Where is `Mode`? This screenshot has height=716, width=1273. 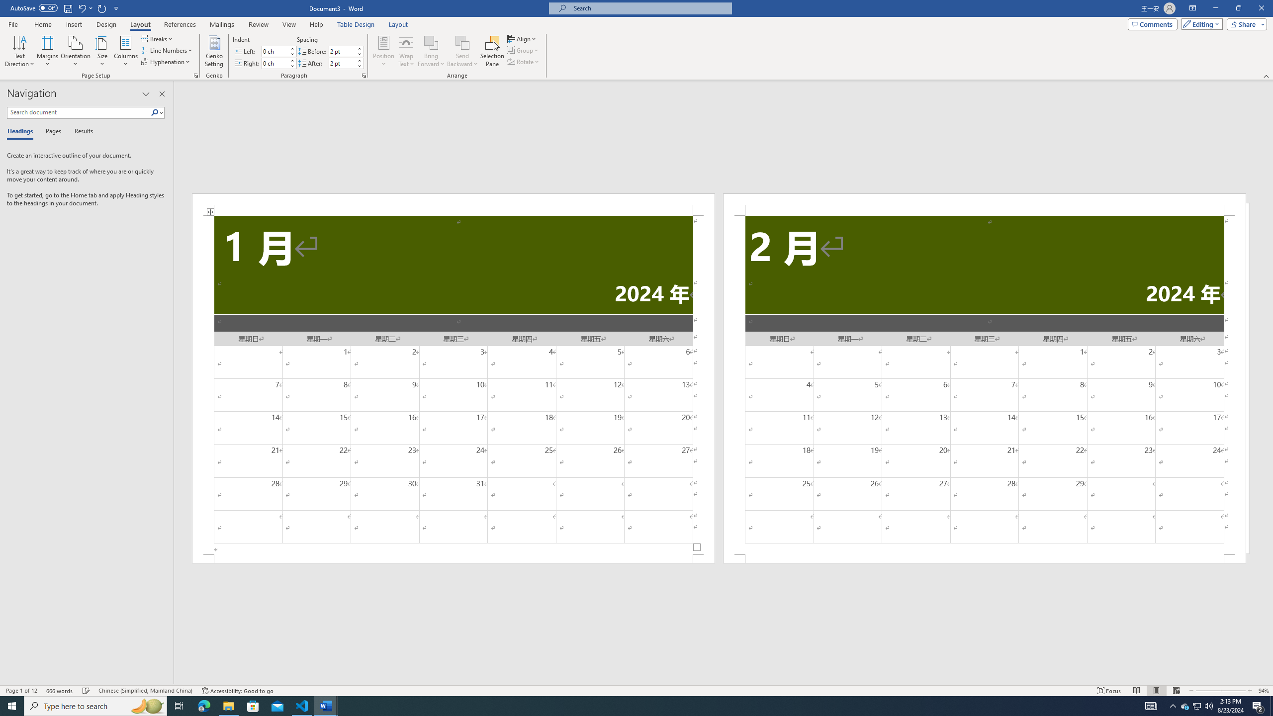
Mode is located at coordinates (1200, 24).